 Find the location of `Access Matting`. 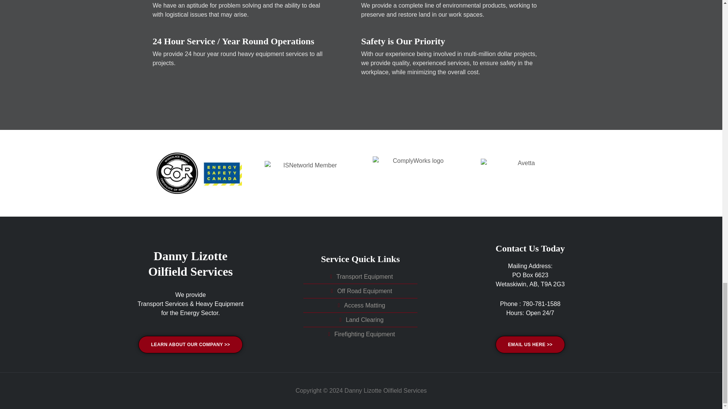

Access Matting is located at coordinates (360, 305).